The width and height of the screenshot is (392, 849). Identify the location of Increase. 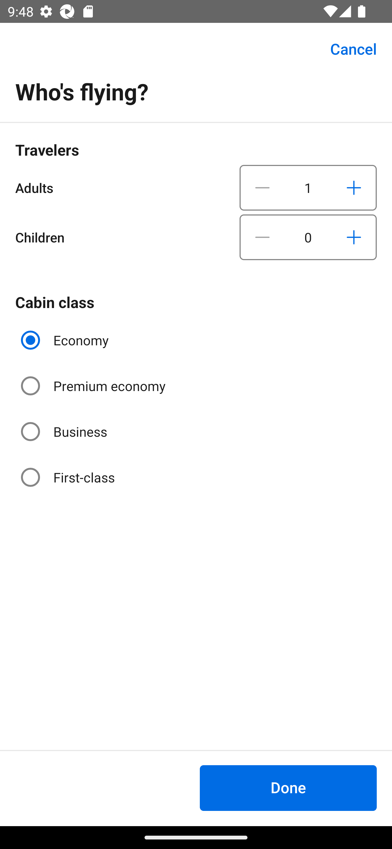
(354, 187).